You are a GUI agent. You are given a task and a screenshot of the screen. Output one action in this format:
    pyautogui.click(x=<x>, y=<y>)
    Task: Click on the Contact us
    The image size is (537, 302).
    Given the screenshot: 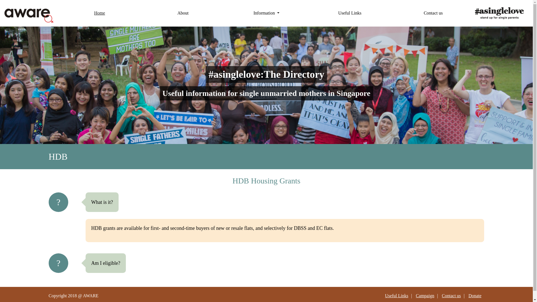 What is the action you would take?
    pyautogui.click(x=433, y=13)
    